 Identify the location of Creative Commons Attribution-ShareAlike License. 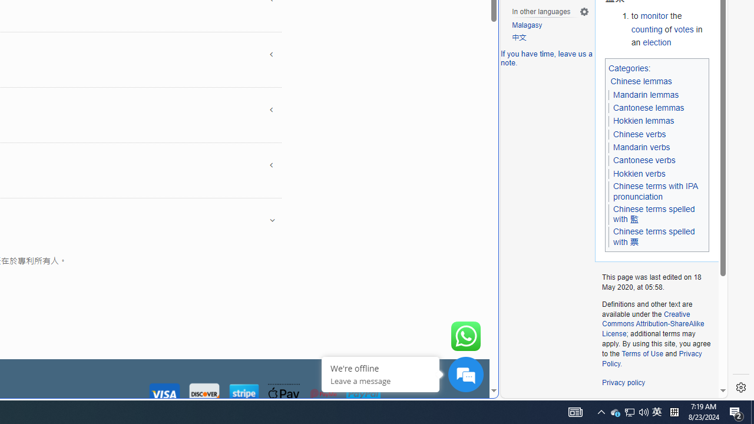
(653, 324).